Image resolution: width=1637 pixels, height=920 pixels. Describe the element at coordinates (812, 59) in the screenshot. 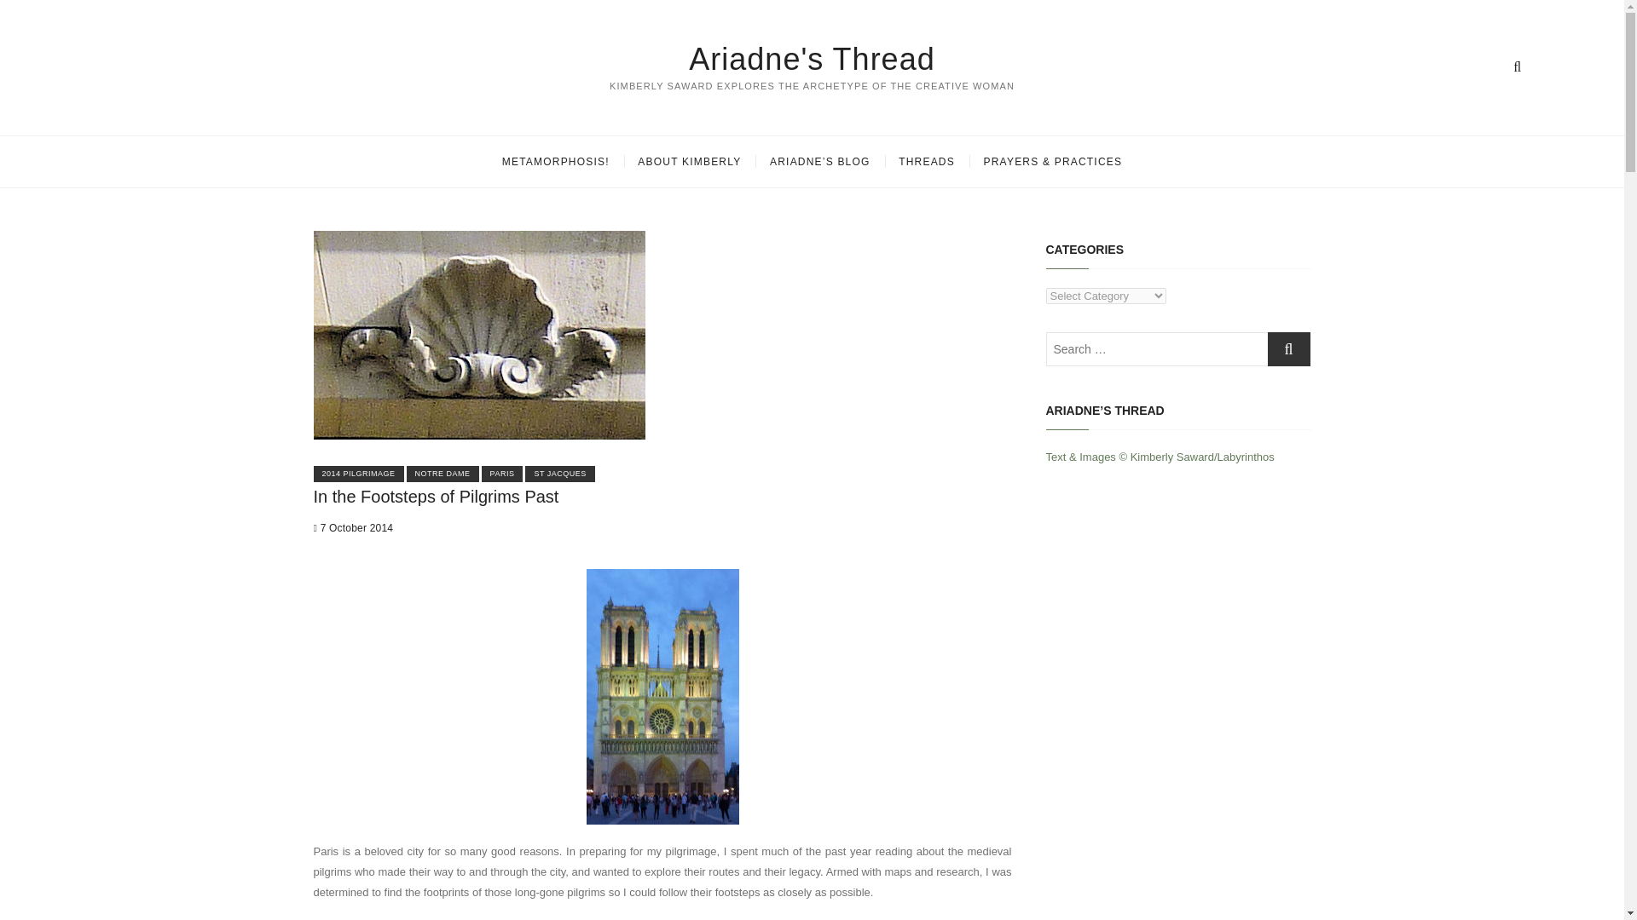

I see `Ariadne's Thread` at that location.